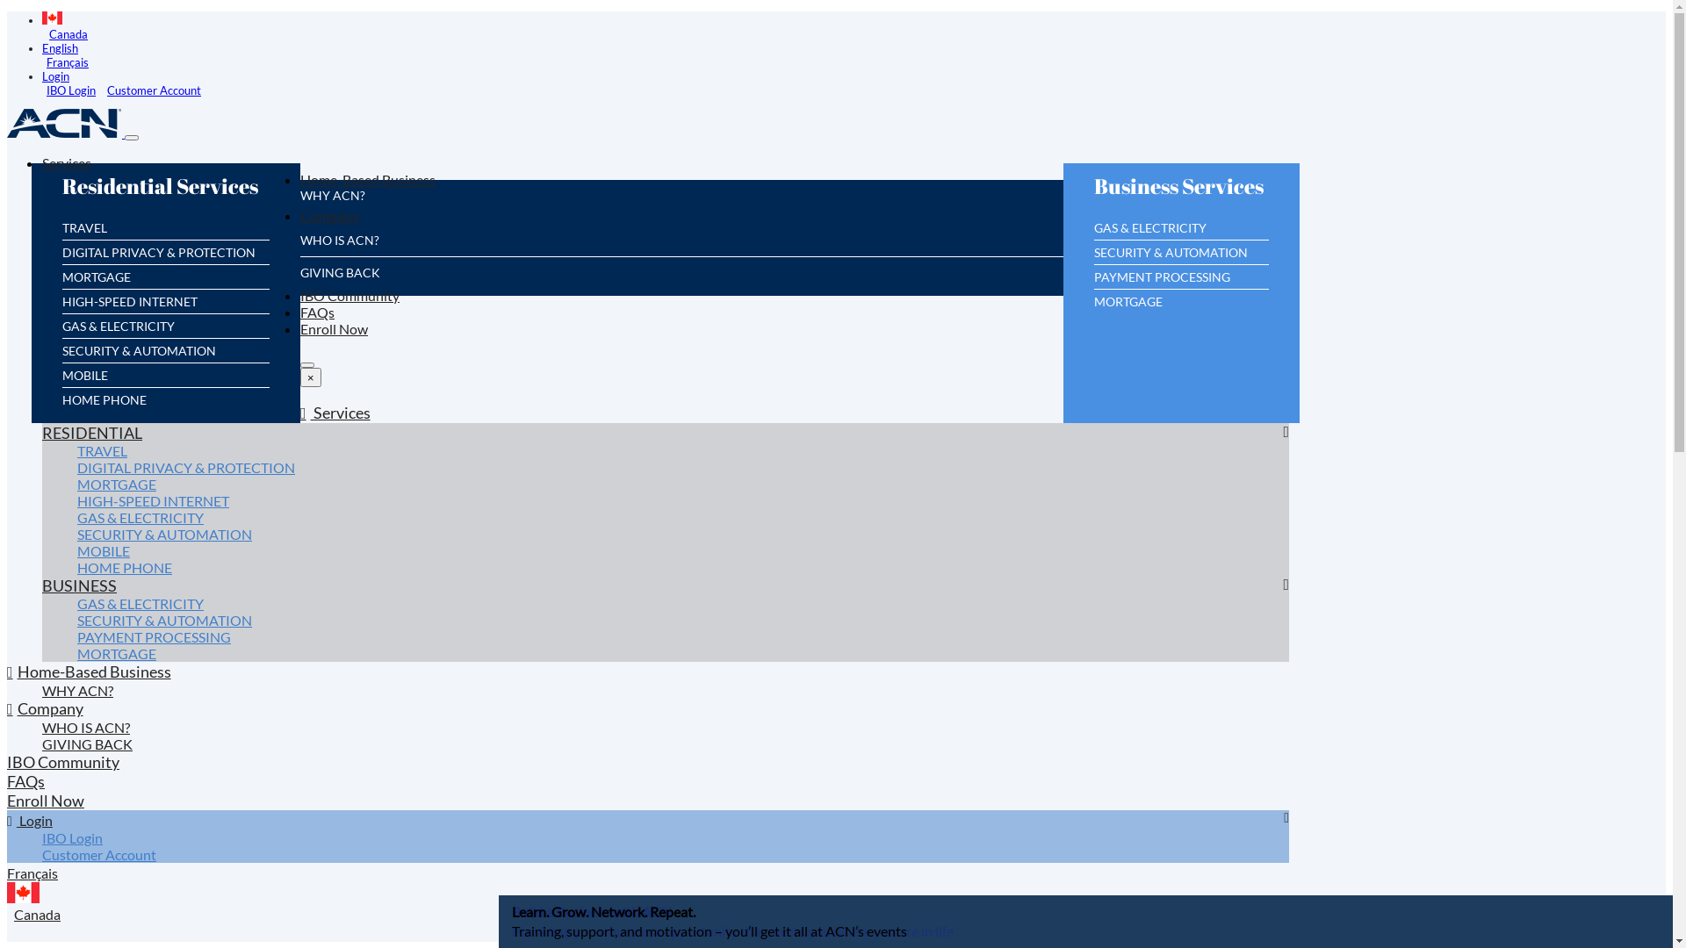 This screenshot has width=1686, height=948. Describe the element at coordinates (46, 808) in the screenshot. I see `Enroll Now` at that location.